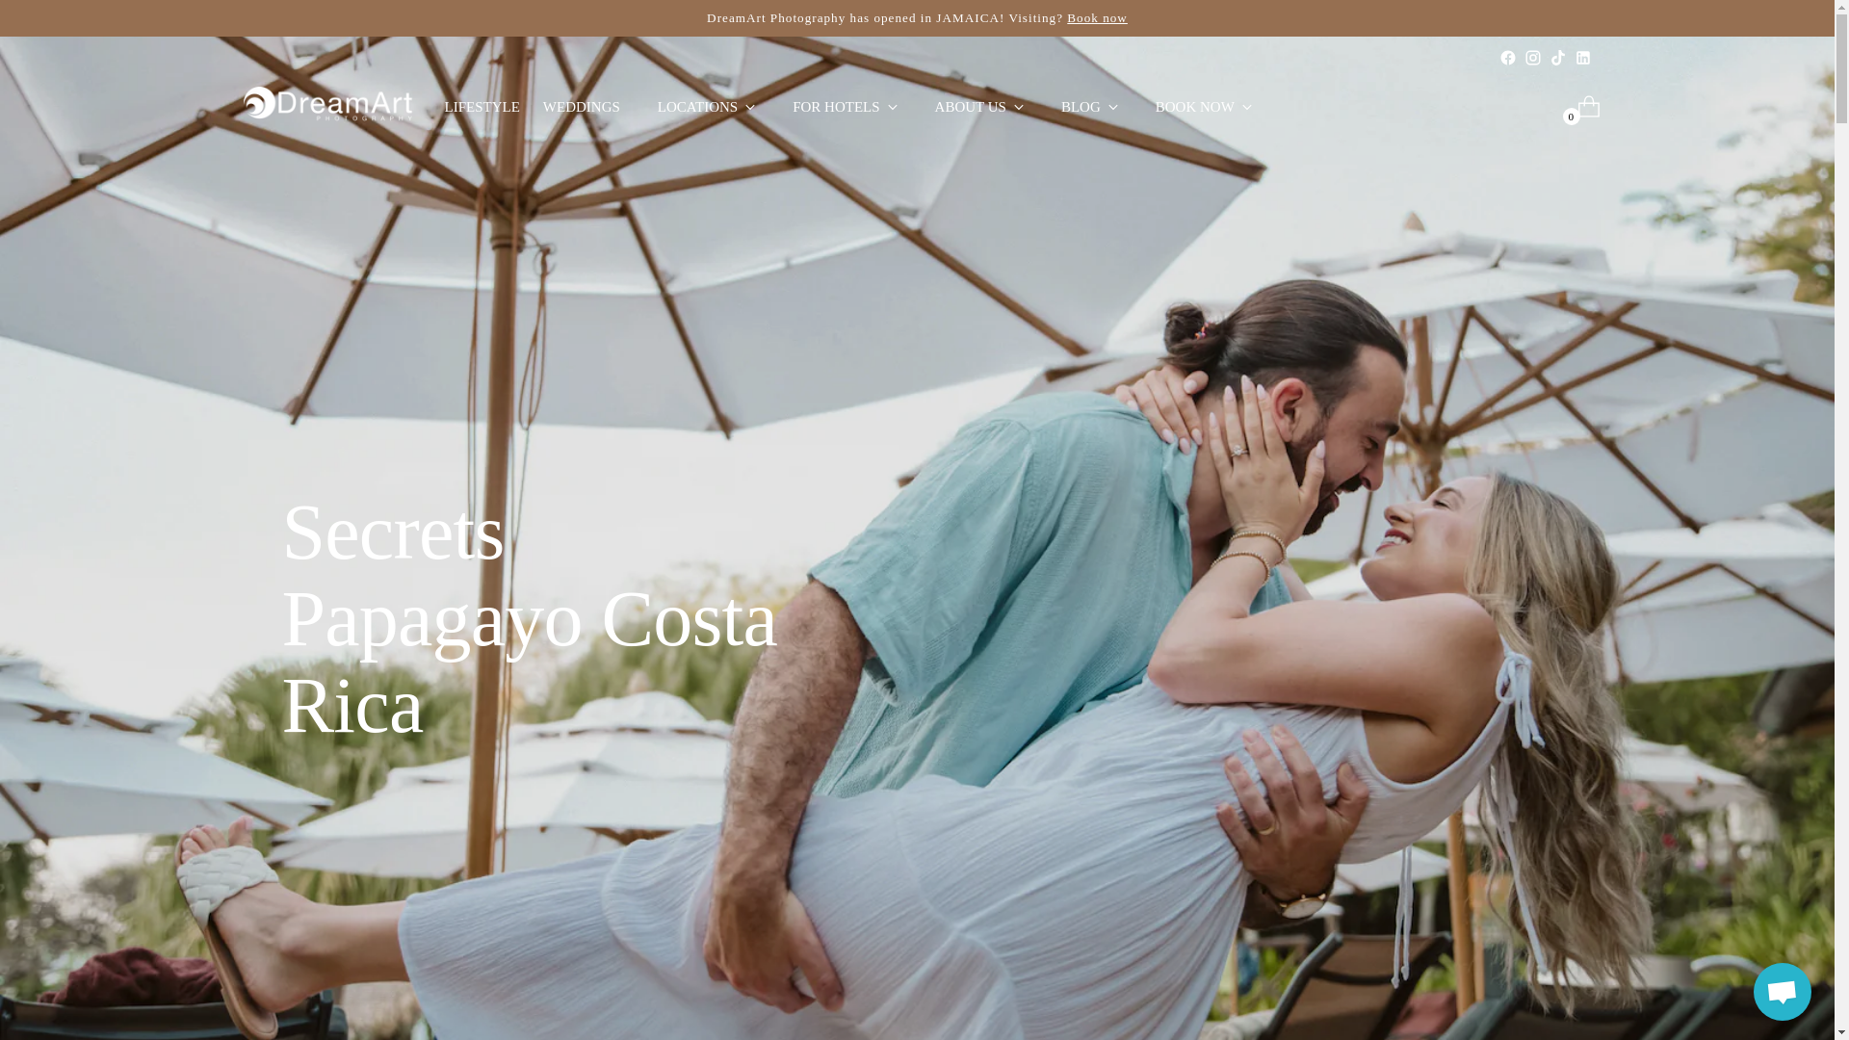  What do you see at coordinates (1531, 58) in the screenshot?
I see `DreamArt Photography on Instagram` at bounding box center [1531, 58].